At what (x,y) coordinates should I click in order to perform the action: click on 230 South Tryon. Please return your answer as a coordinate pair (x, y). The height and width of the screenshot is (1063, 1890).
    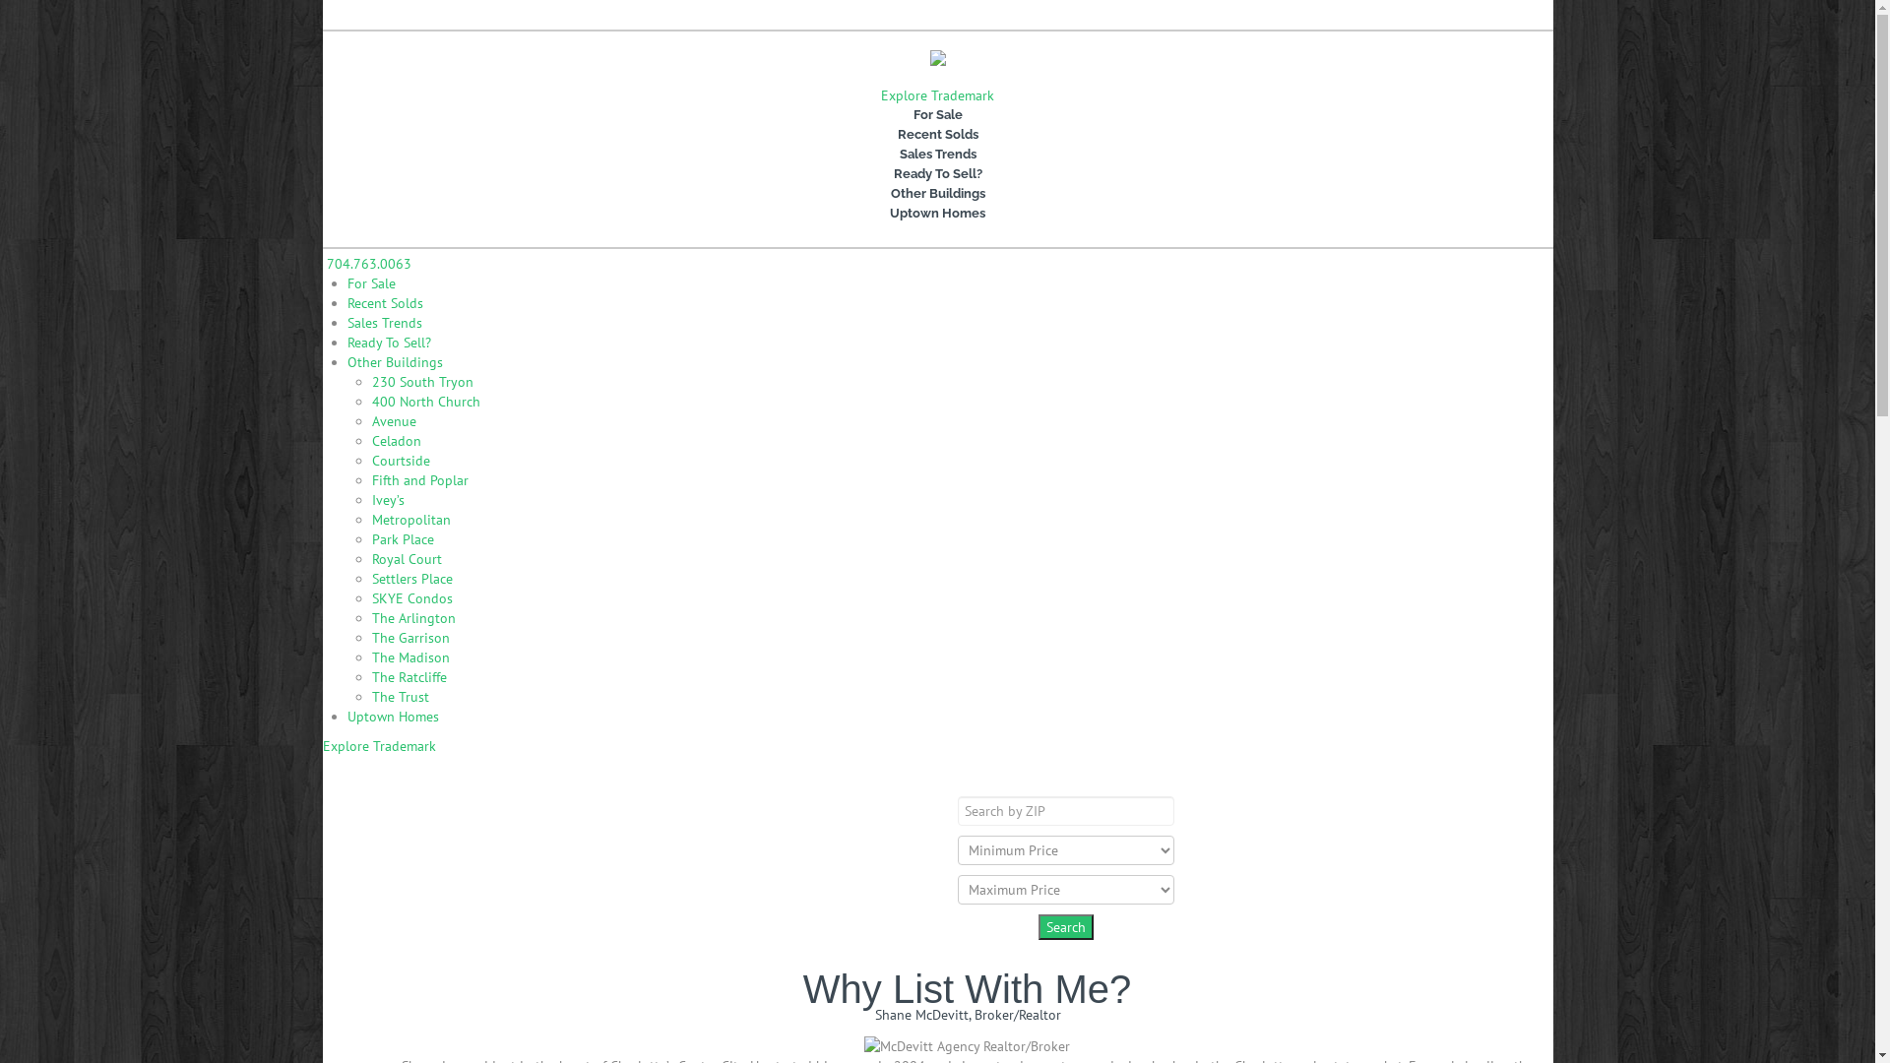
    Looking at the image, I should click on (423, 382).